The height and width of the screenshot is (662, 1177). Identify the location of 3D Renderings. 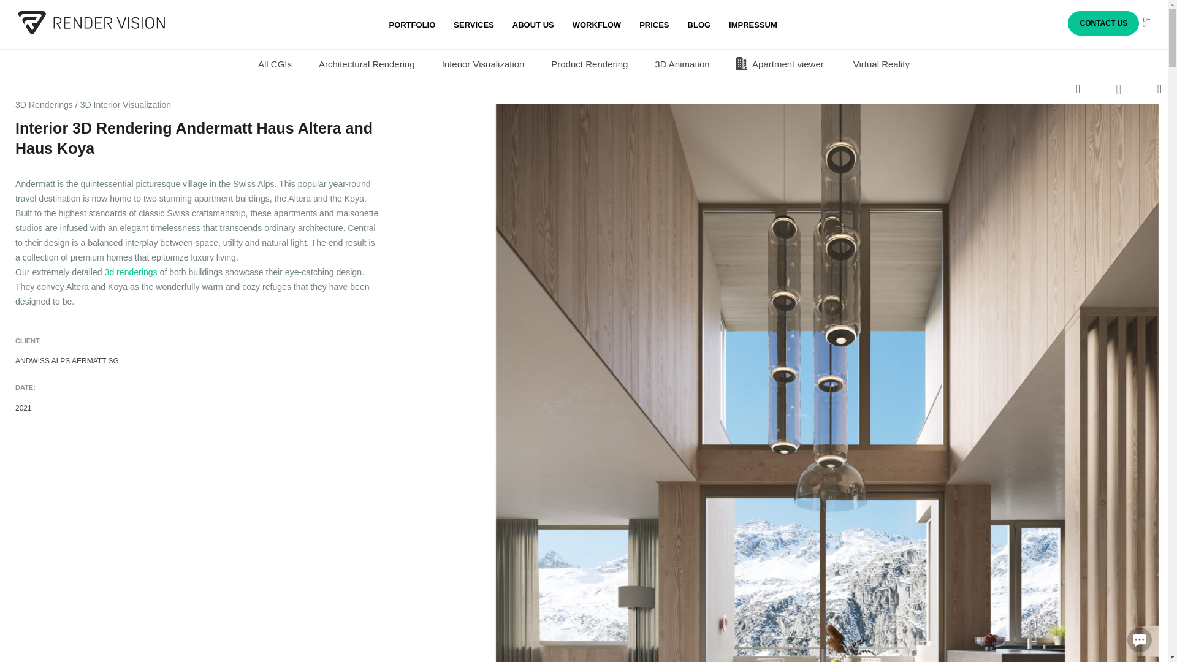
(44, 105).